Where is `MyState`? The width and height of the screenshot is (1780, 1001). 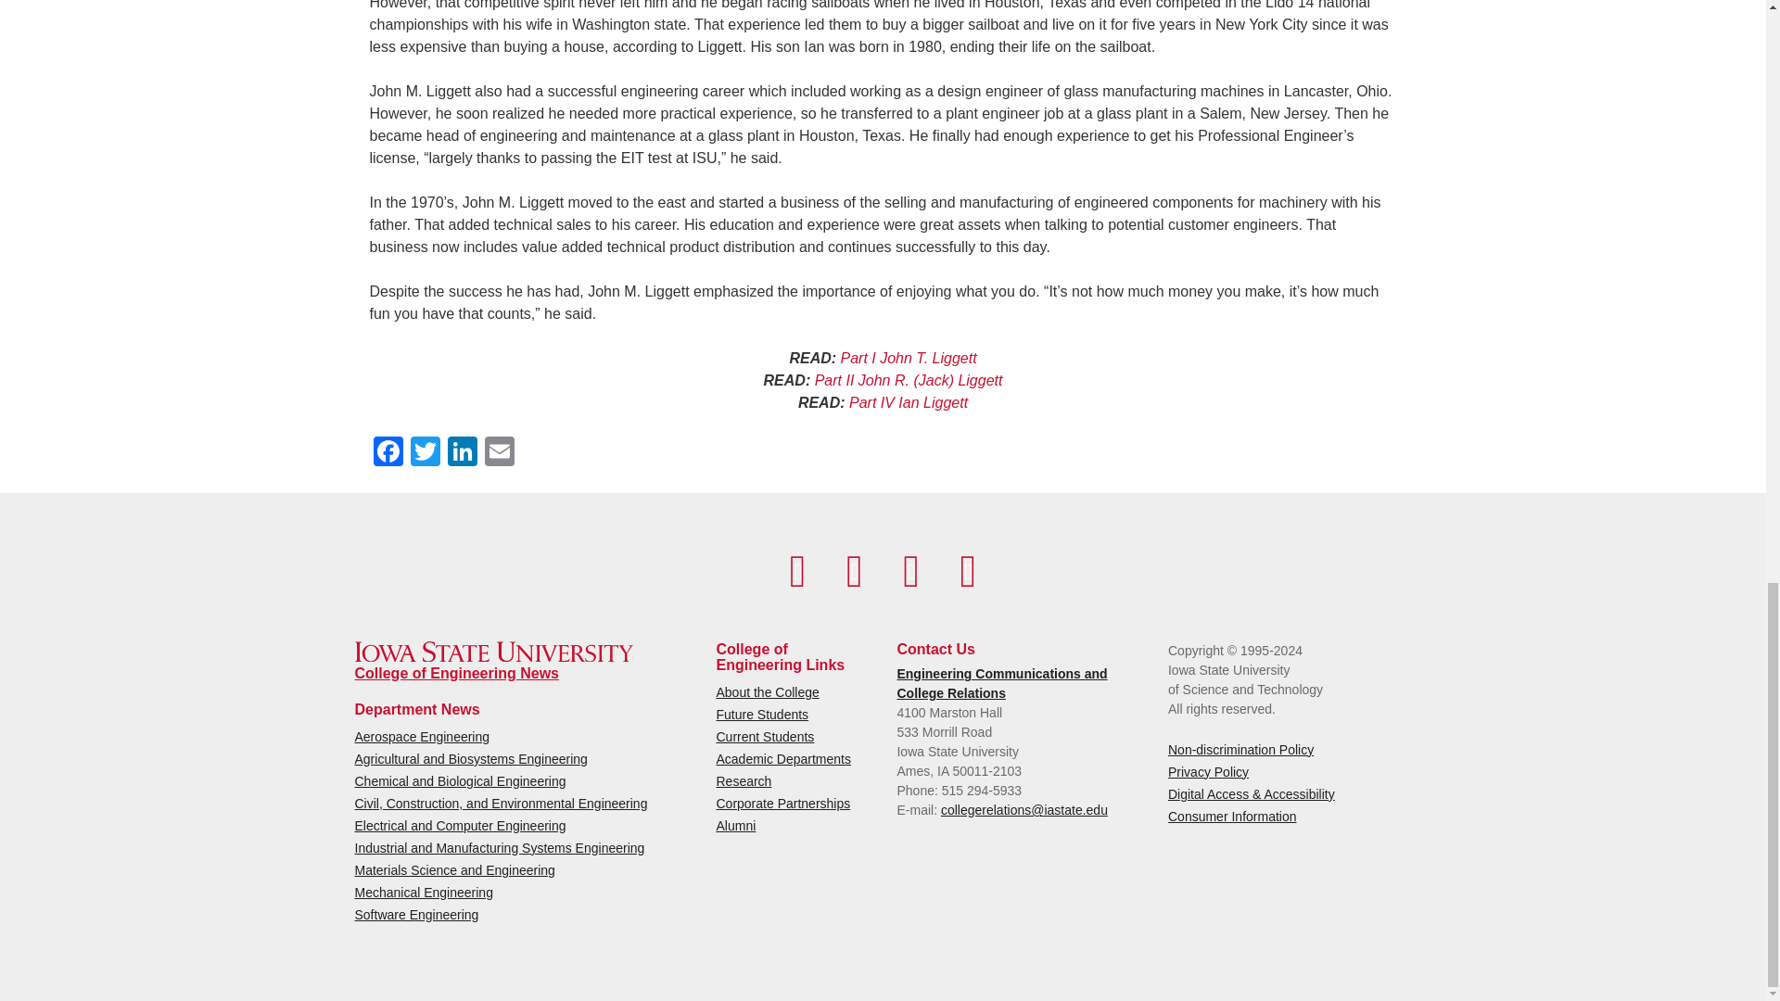
MyState is located at coordinates (968, 571).